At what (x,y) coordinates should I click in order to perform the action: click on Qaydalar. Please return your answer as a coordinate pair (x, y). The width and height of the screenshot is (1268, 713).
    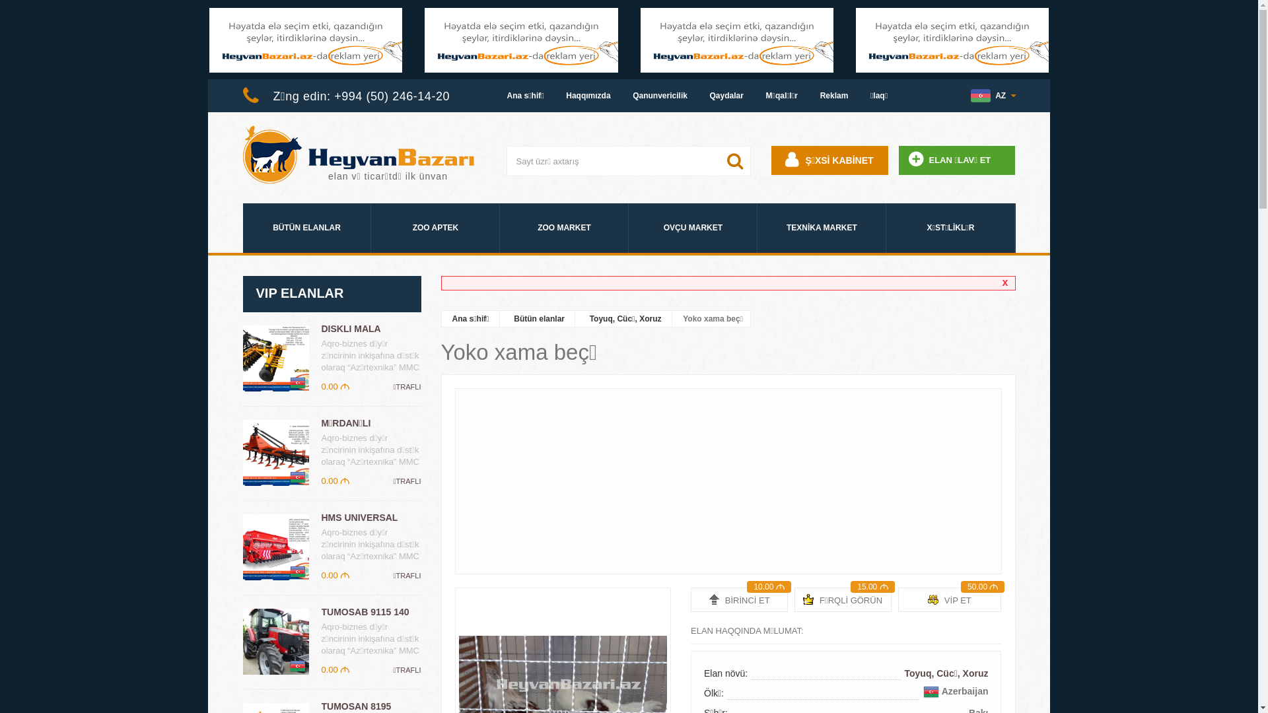
    Looking at the image, I should click on (726, 96).